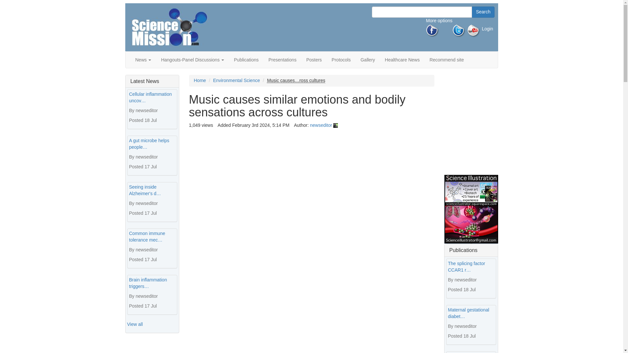 The height and width of the screenshot is (353, 628). I want to click on Go upwards to Environmental Science, so click(236, 80).